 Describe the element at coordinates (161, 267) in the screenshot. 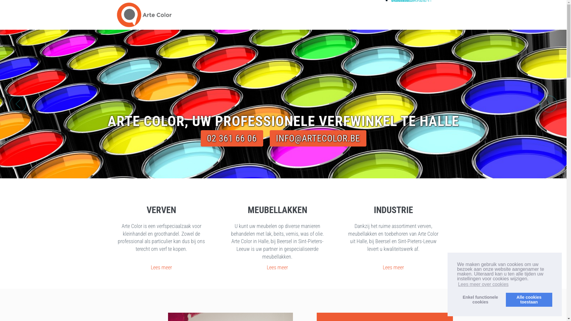

I see `Lees meer` at that location.